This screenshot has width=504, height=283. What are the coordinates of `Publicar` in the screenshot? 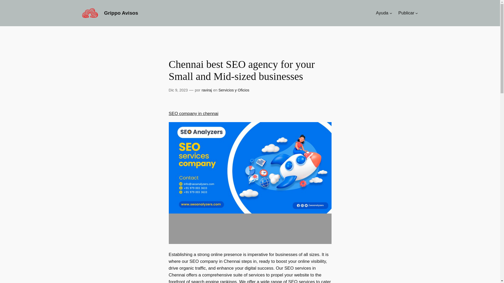 It's located at (406, 13).